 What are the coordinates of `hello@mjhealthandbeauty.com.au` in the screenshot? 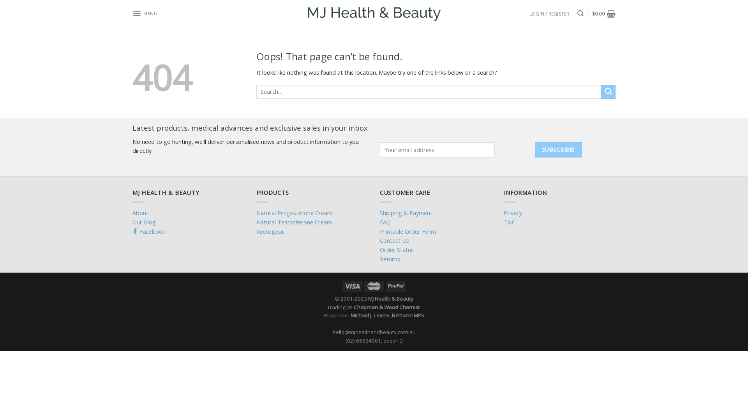 It's located at (374, 332).